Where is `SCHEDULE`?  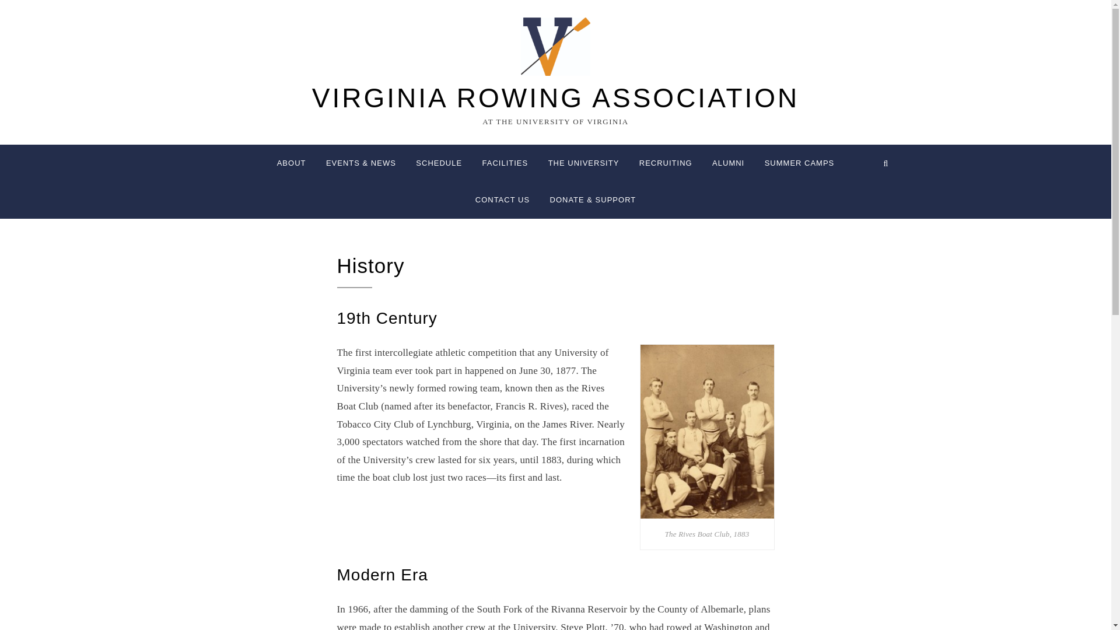 SCHEDULE is located at coordinates (439, 163).